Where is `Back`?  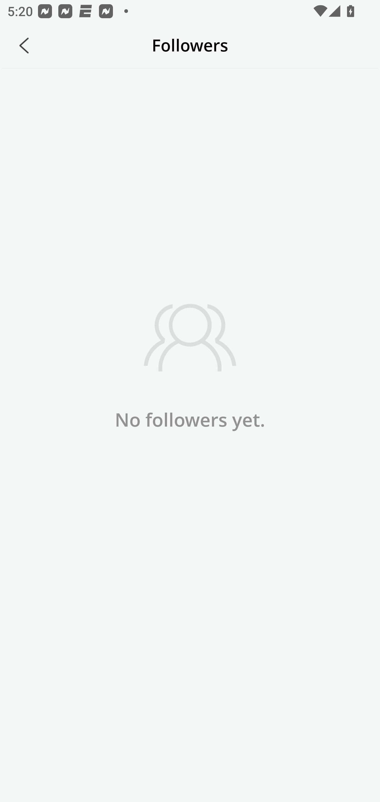 Back is located at coordinates (24, 45).